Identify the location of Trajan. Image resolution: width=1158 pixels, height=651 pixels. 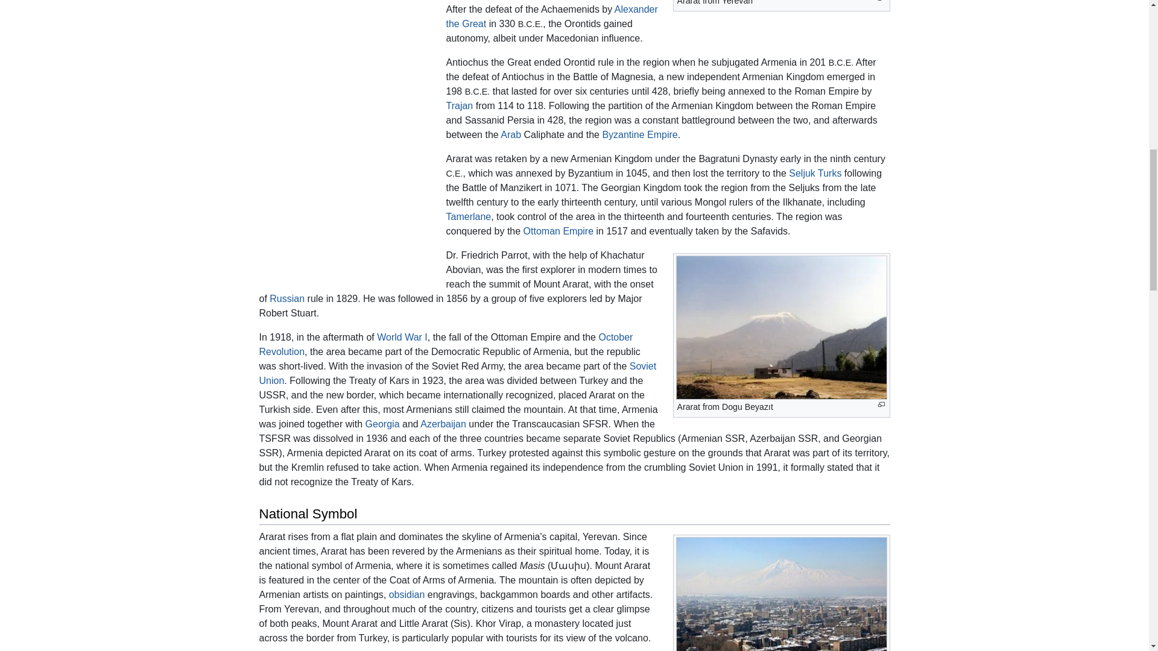
(460, 105).